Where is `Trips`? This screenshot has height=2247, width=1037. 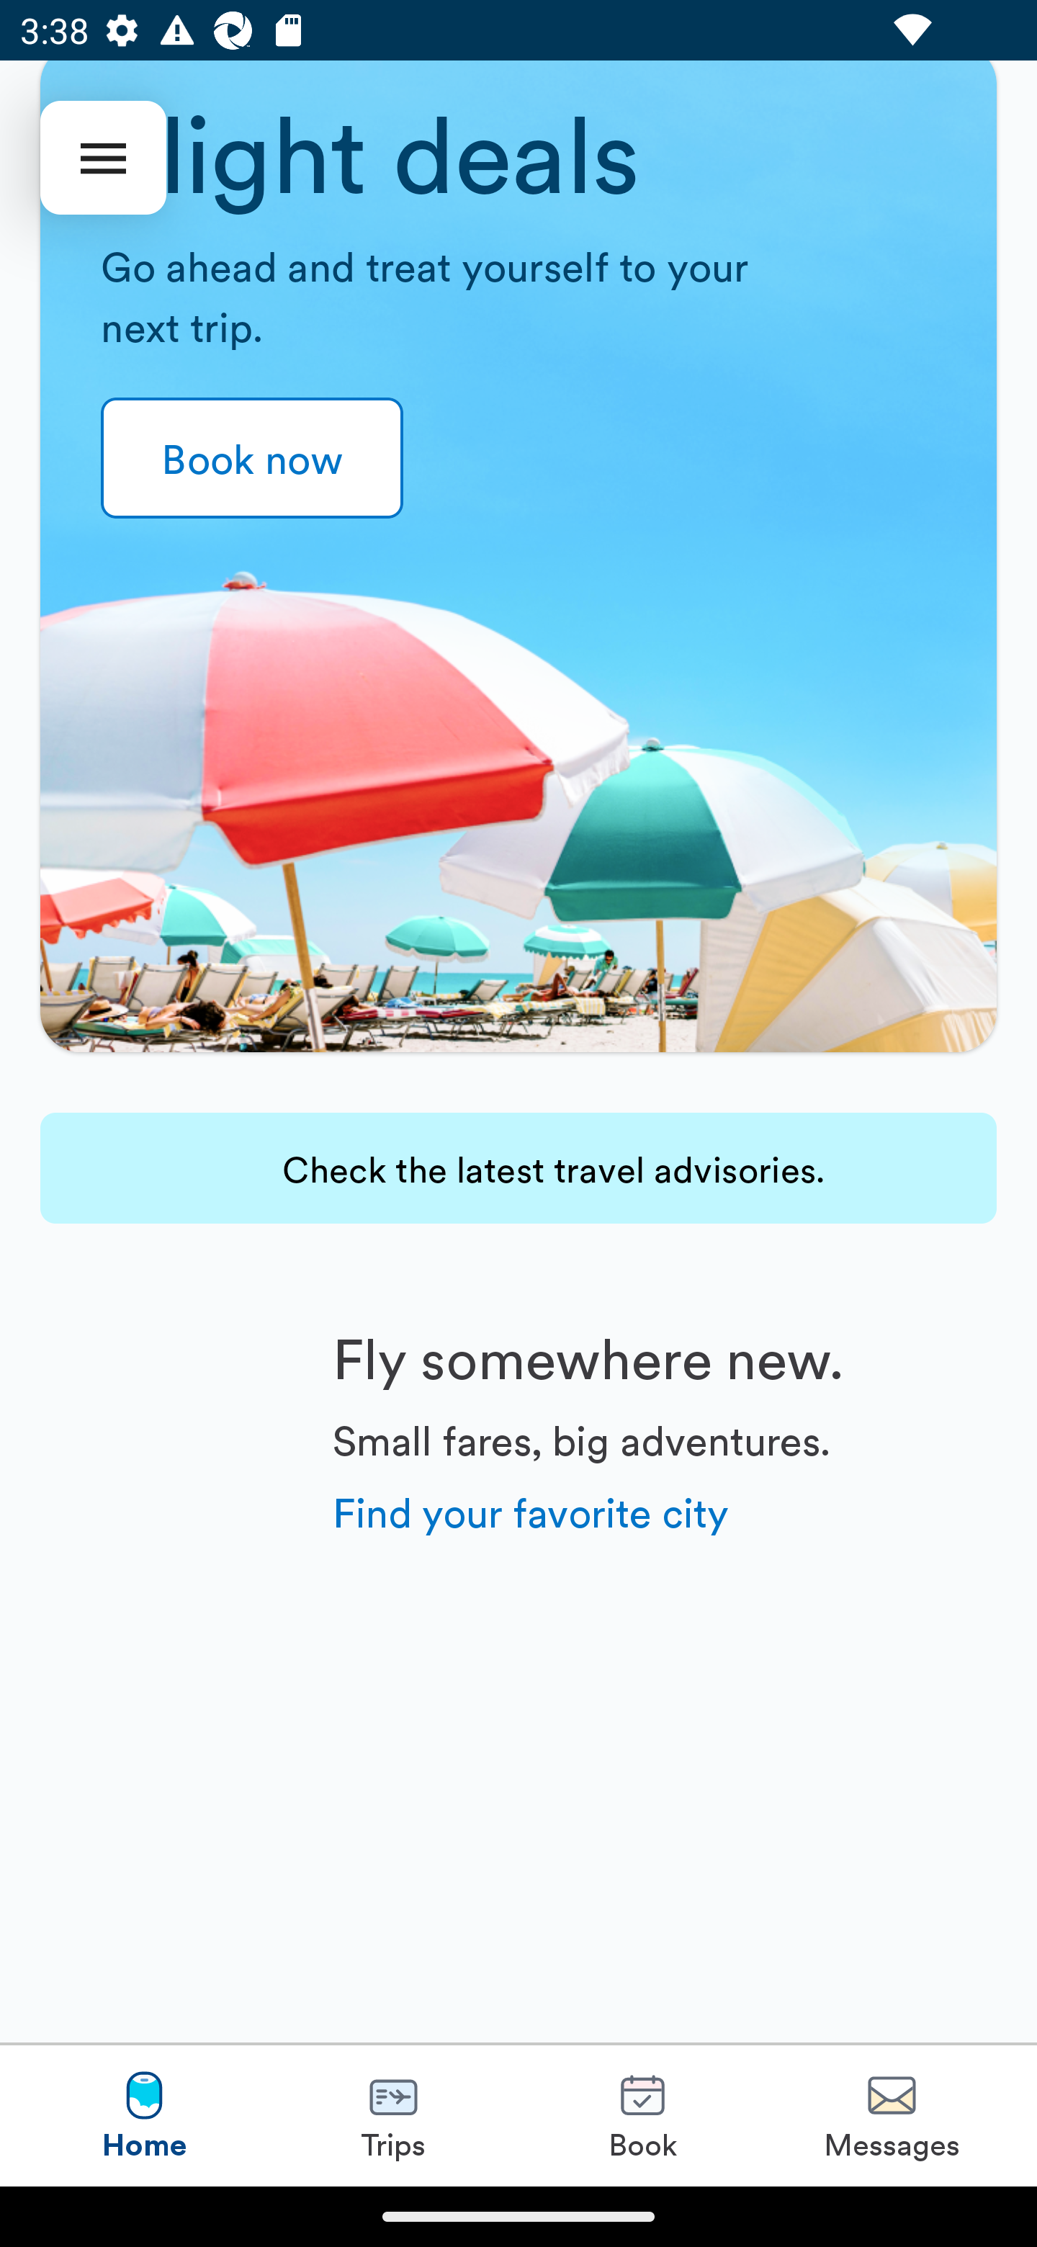 Trips is located at coordinates (394, 2115).